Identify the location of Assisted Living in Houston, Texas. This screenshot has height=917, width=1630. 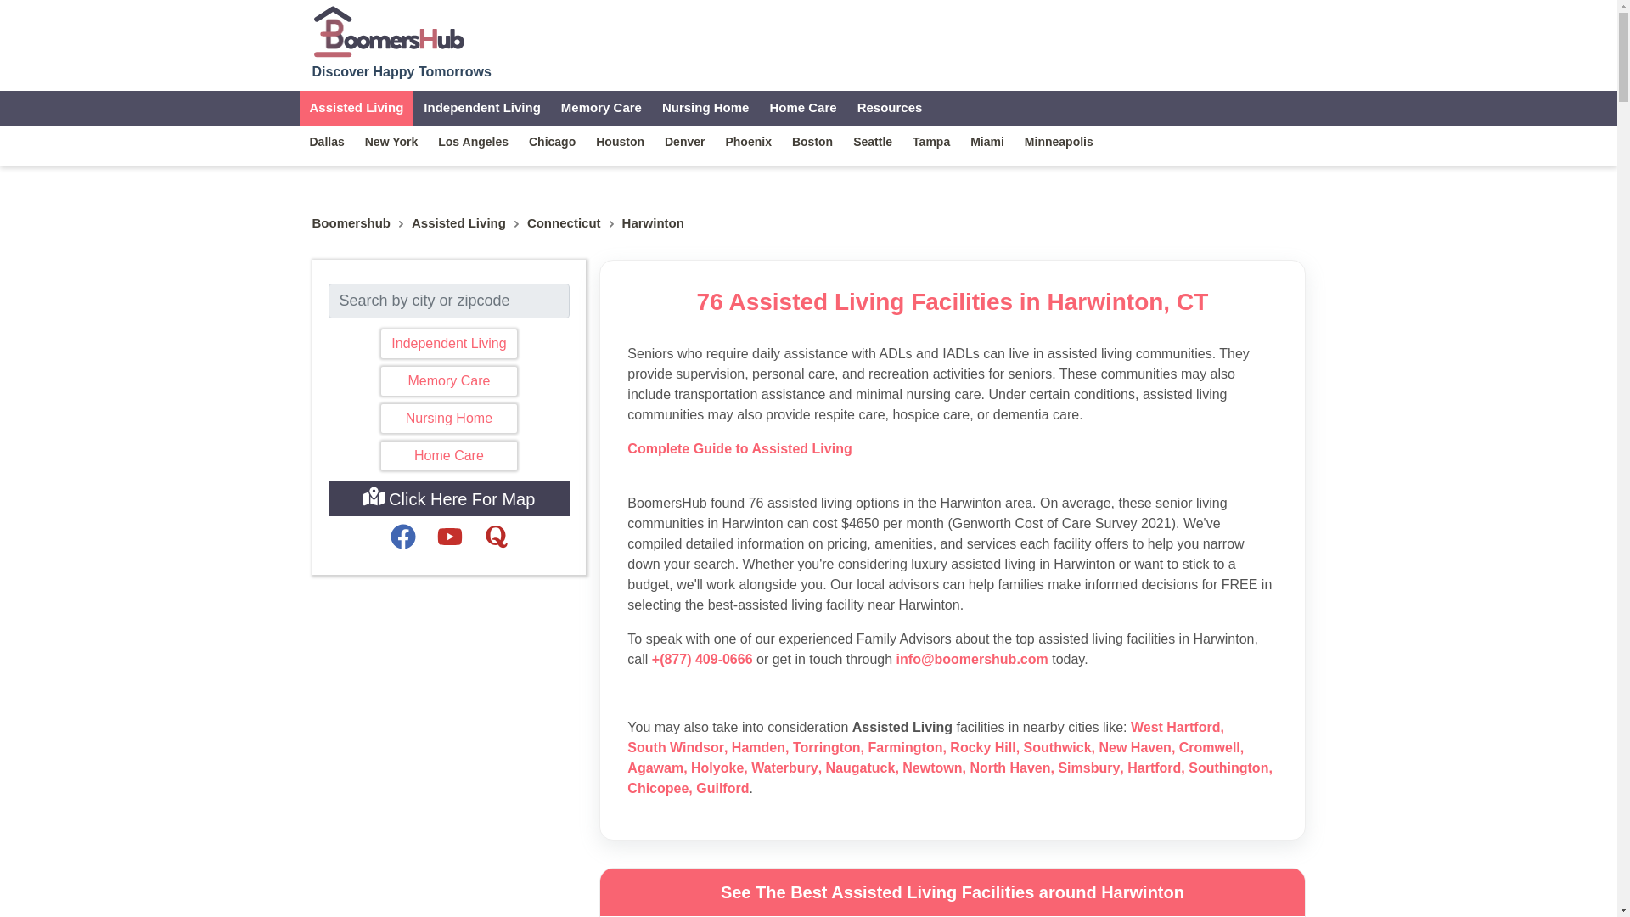
(620, 141).